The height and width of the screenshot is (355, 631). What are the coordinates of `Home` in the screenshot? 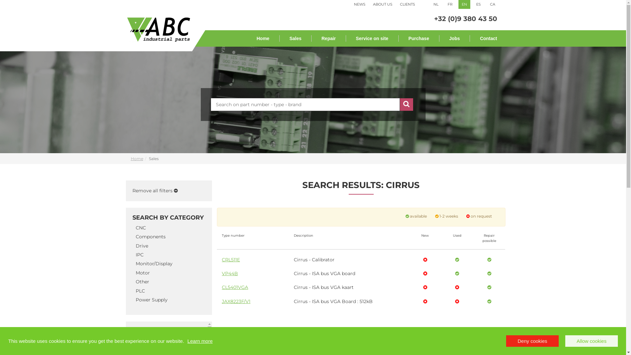 It's located at (137, 158).